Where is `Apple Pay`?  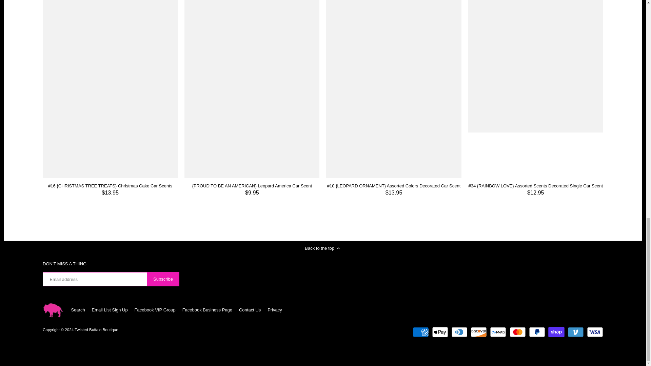
Apple Pay is located at coordinates (440, 332).